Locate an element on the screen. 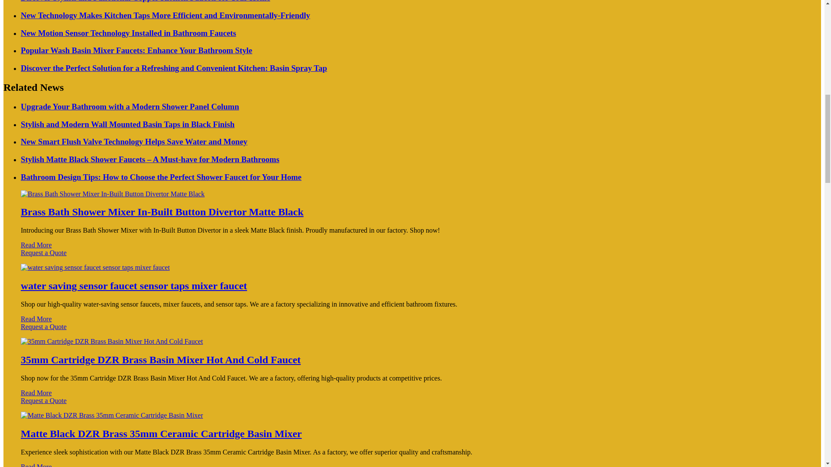  Brass Bath Shower Mixer In-Built Button Divertor Matte Black is located at coordinates (162, 212).